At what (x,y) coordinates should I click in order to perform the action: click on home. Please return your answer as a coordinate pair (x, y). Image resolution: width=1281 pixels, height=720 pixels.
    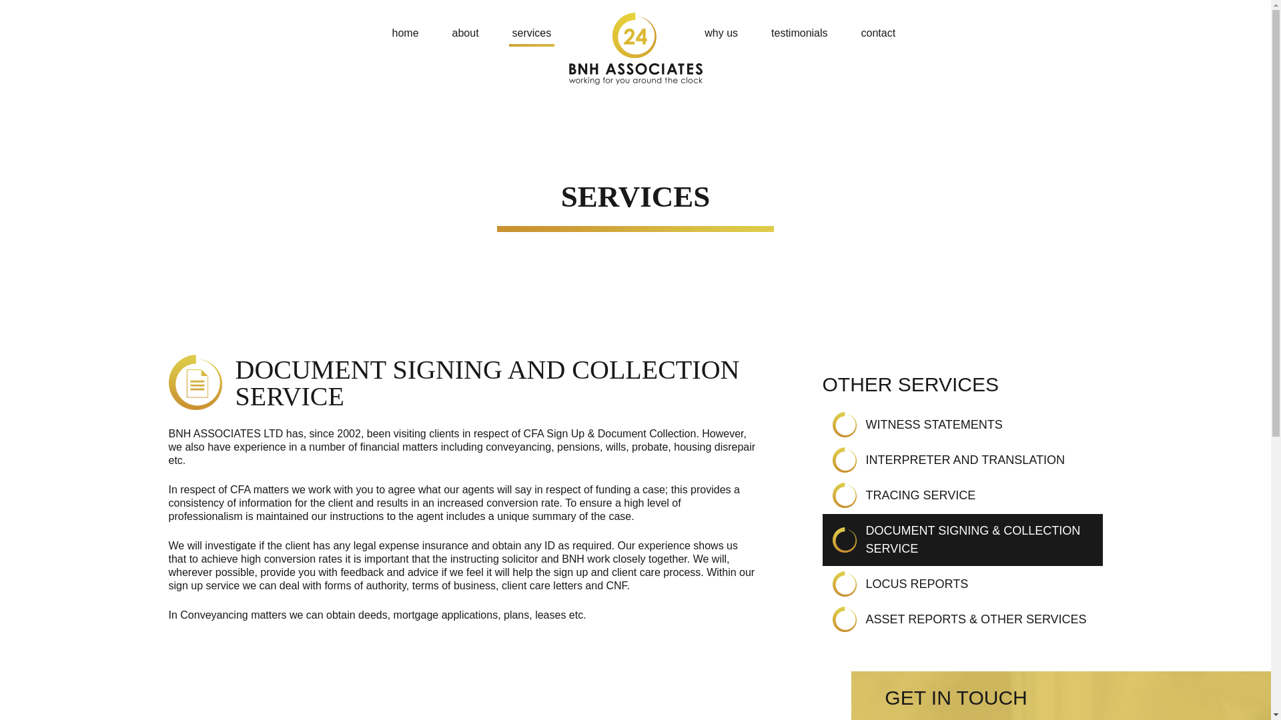
    Looking at the image, I should click on (405, 33).